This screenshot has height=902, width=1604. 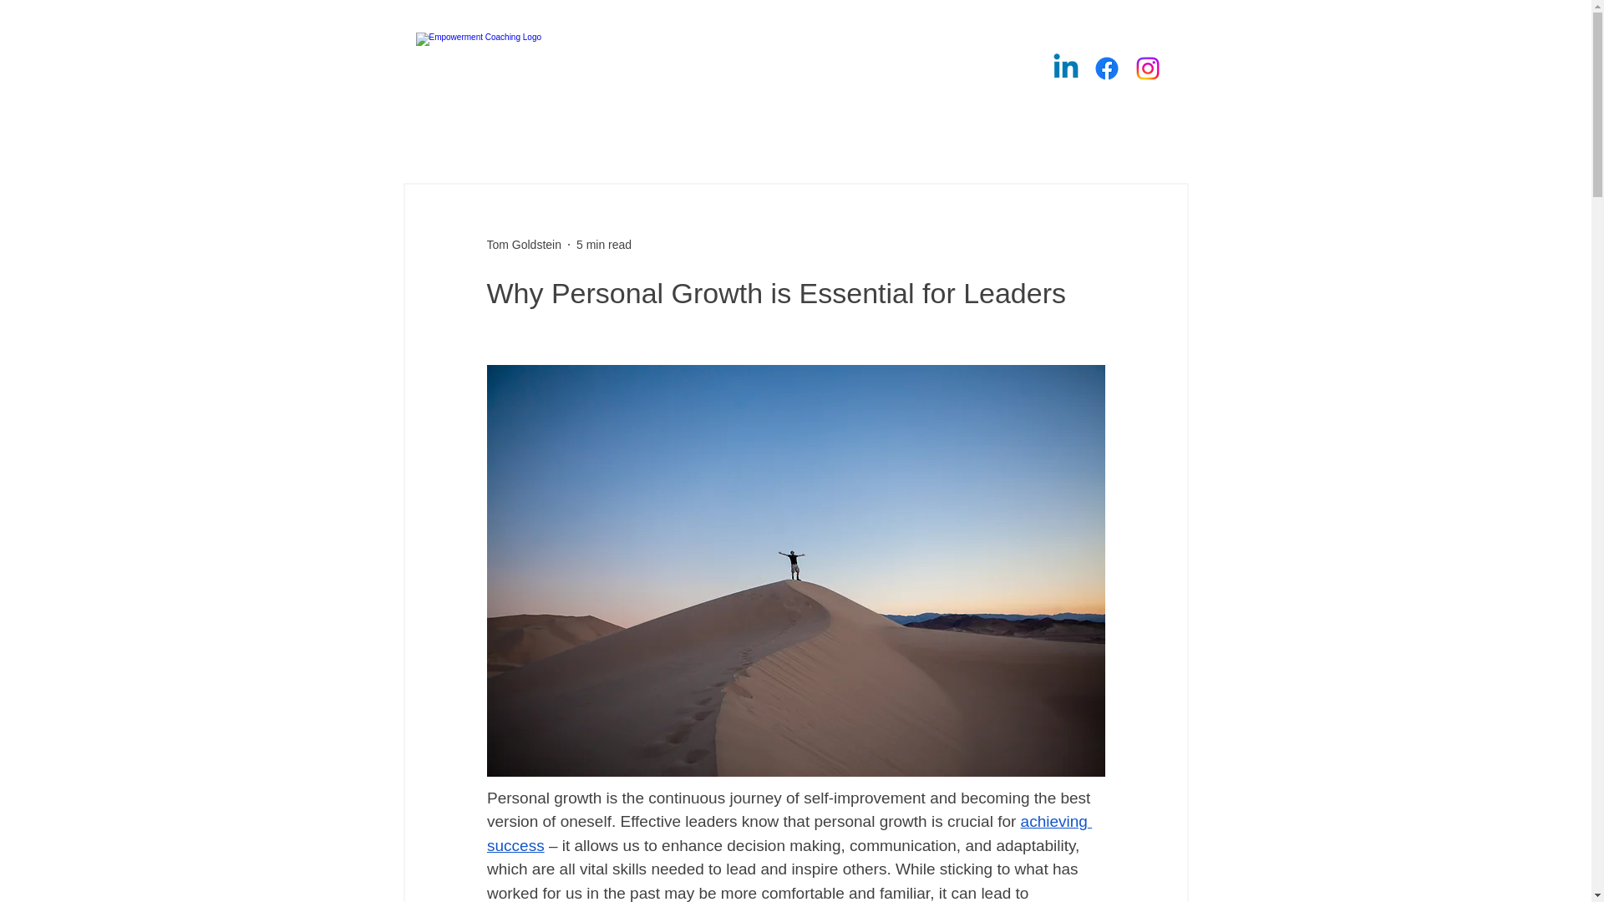 I want to click on Blog, so click(x=960, y=137).